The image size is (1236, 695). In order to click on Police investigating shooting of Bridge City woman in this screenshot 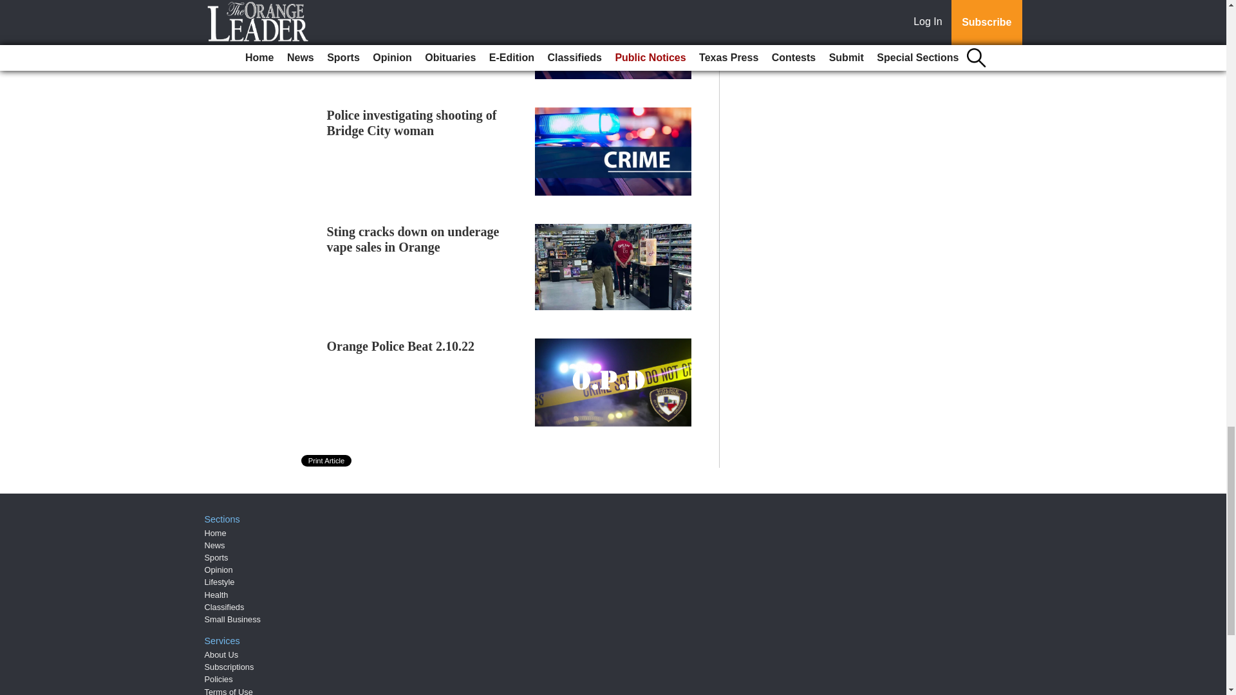, I will do `click(412, 122)`.